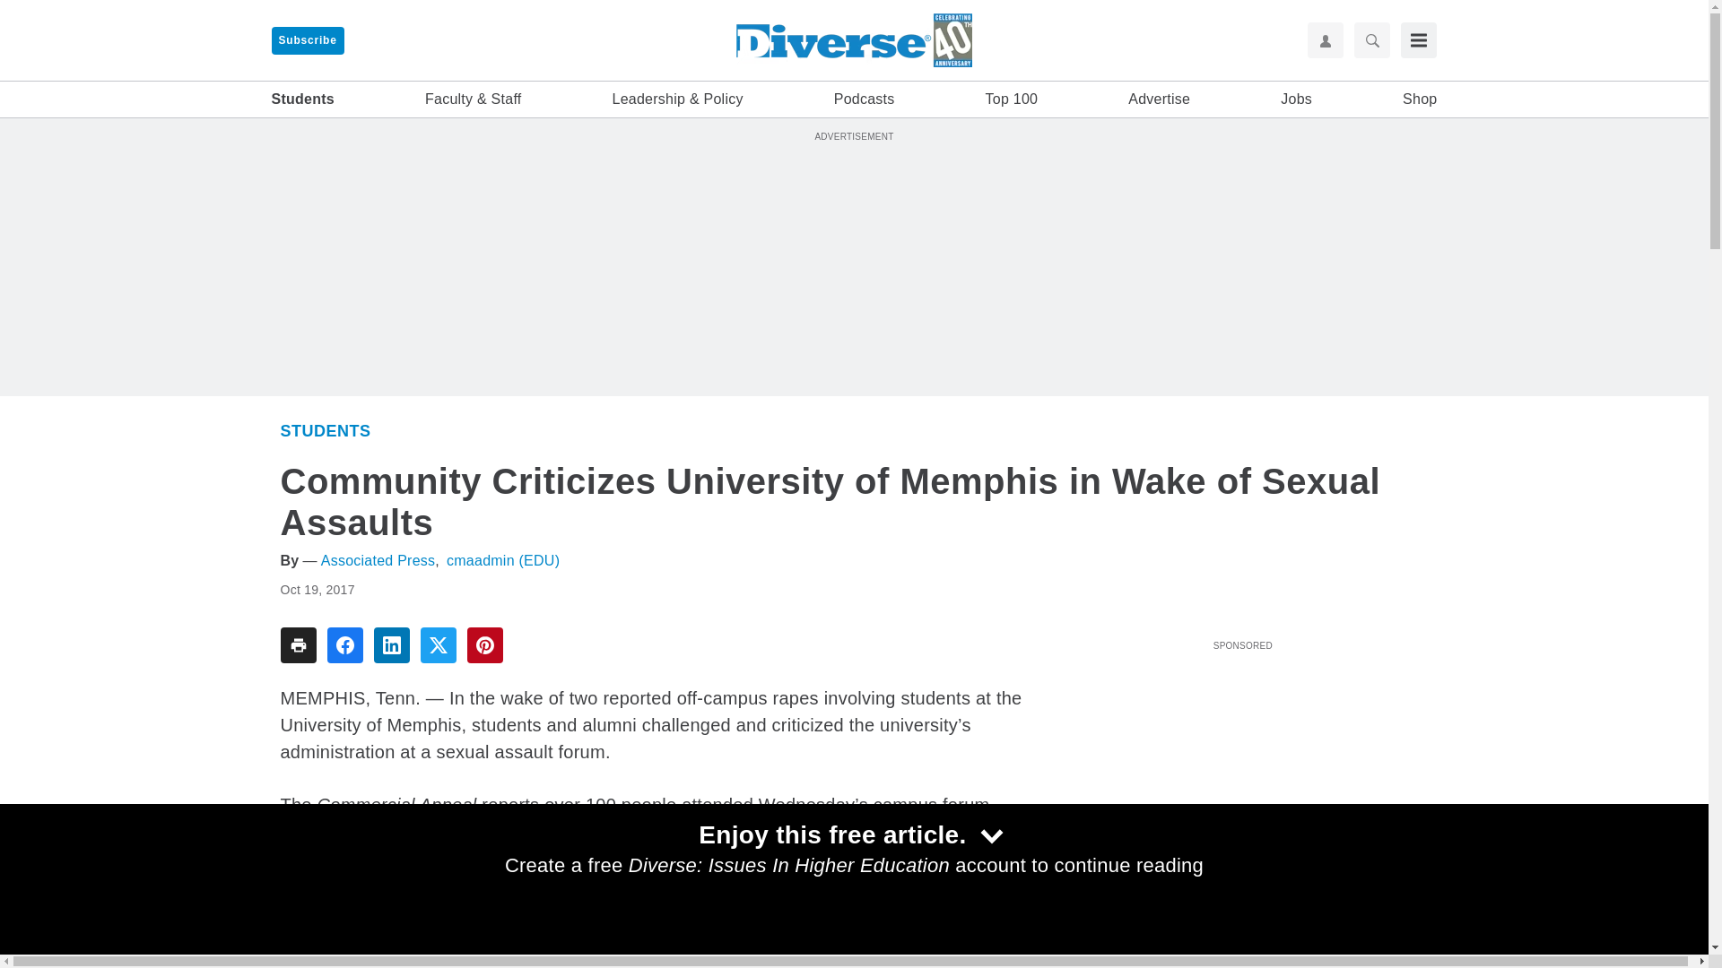 The height and width of the screenshot is (968, 1722). What do you see at coordinates (1012, 99) in the screenshot?
I see `Top 100` at bounding box center [1012, 99].